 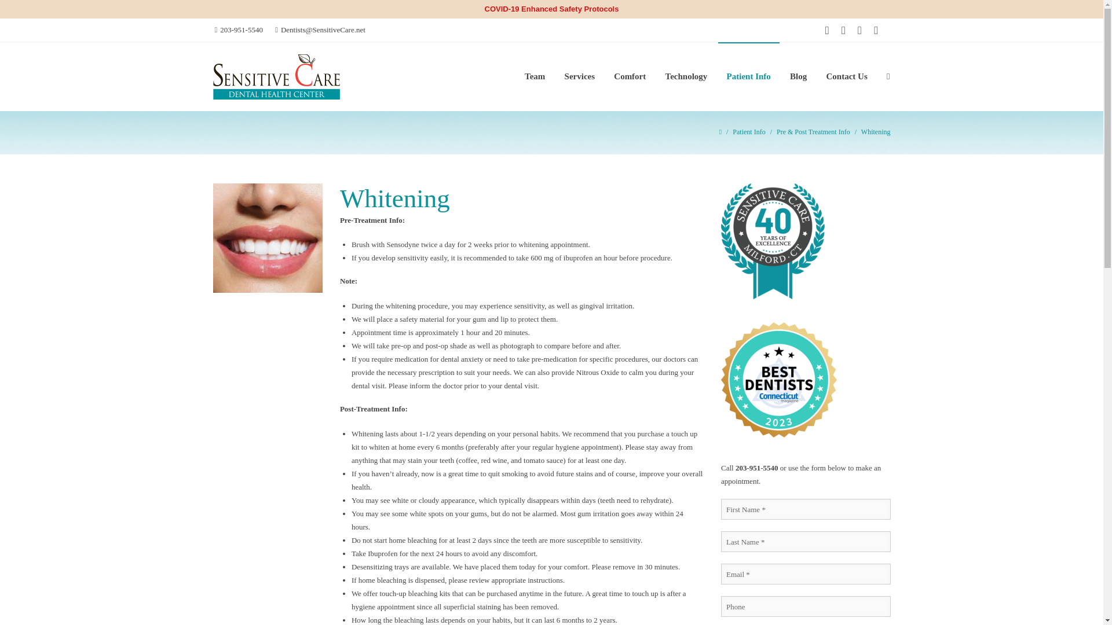 What do you see at coordinates (326, 76) in the screenshot?
I see `Sensitive Care Dental Health Center` at bounding box center [326, 76].